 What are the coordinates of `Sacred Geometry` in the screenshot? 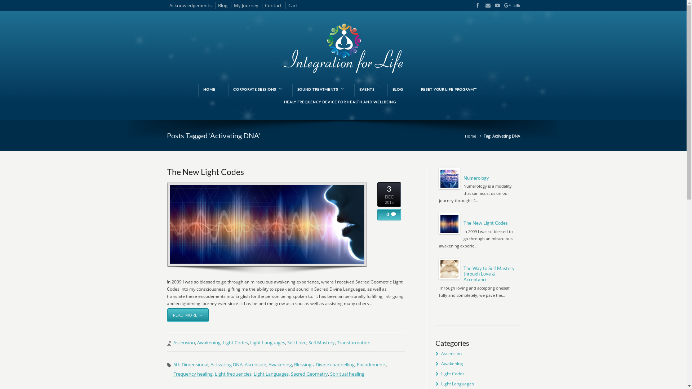 It's located at (309, 374).